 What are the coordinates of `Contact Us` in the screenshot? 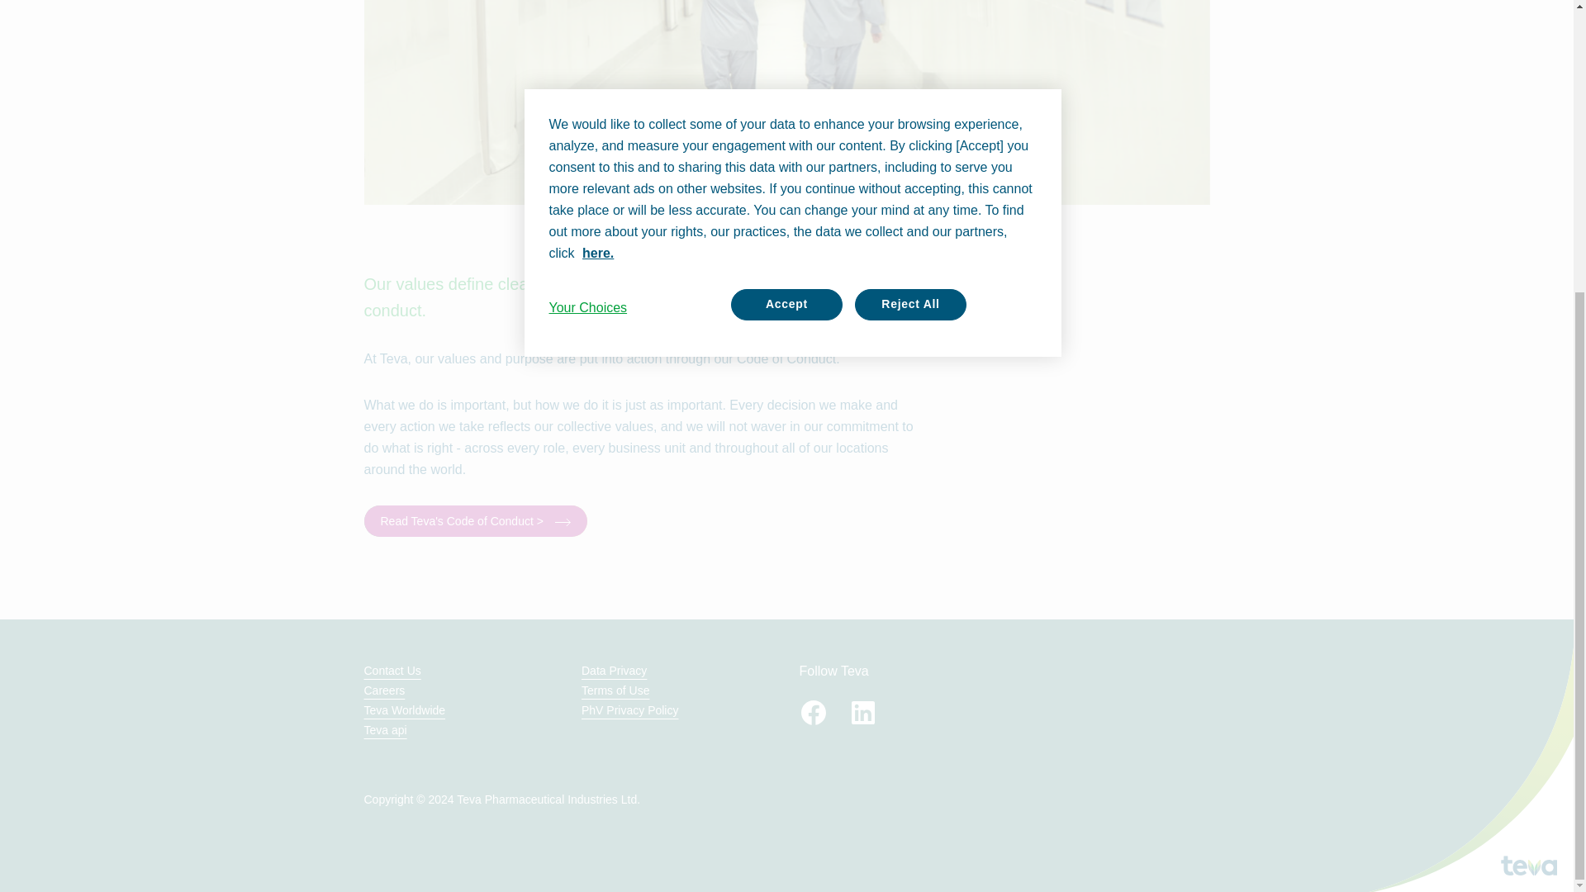 It's located at (392, 670).